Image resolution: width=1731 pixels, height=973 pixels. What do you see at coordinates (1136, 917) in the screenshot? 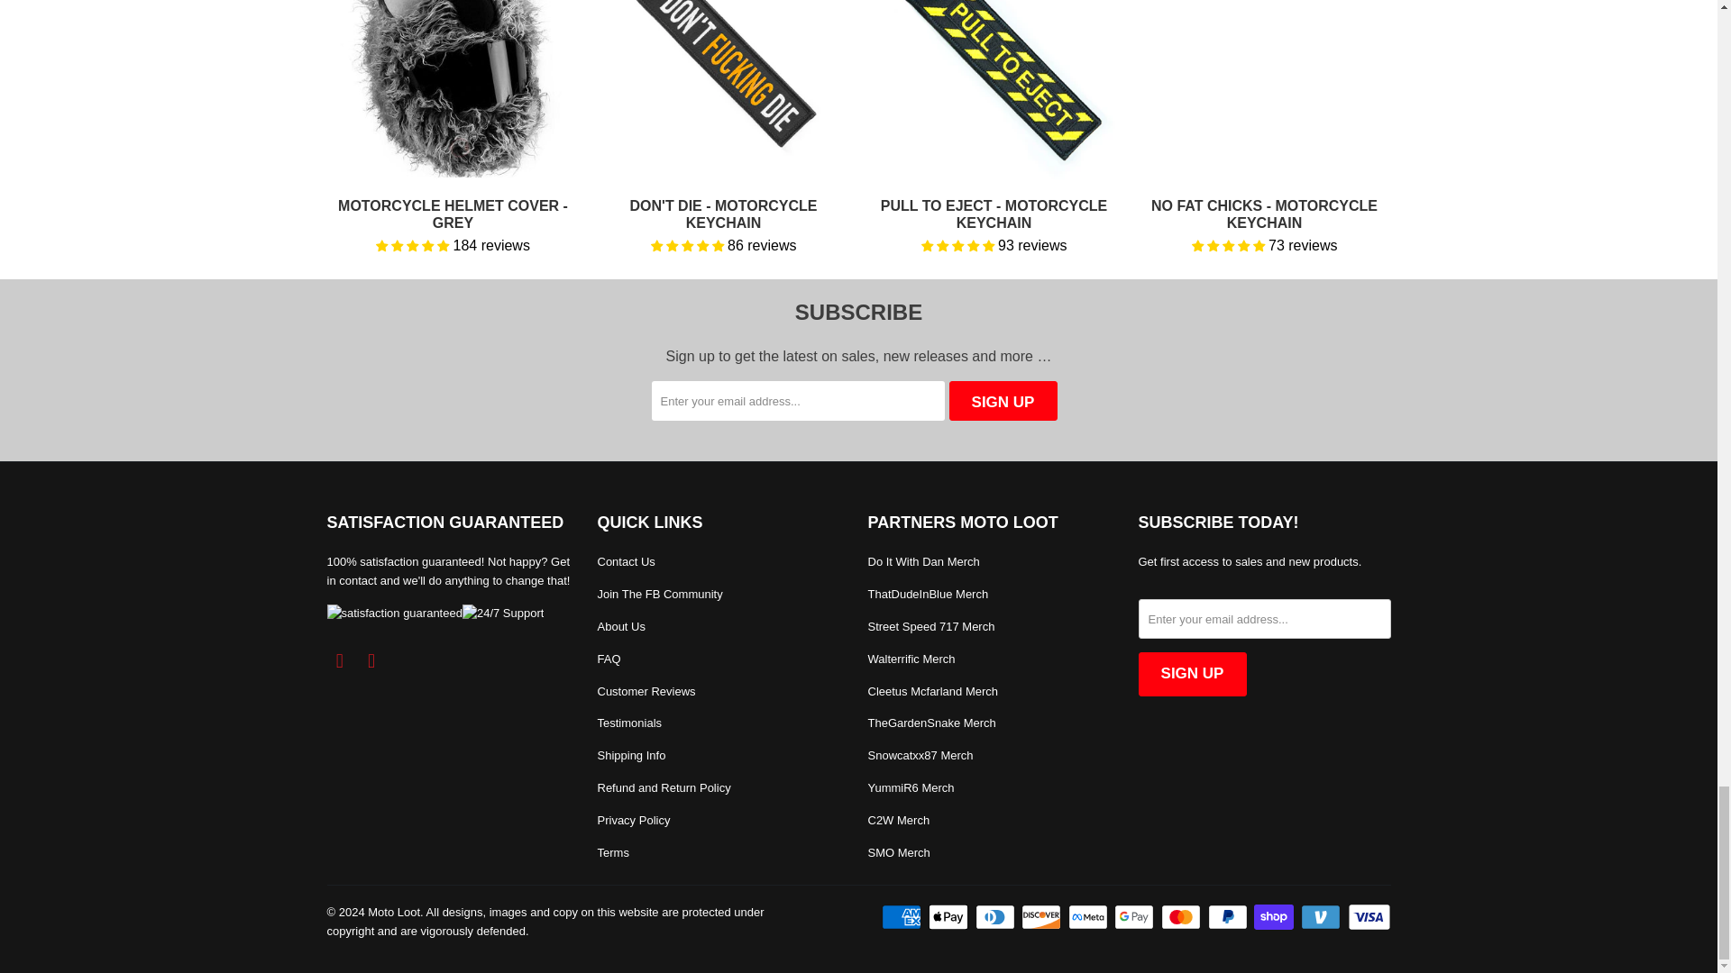
I see `Google Pay` at bounding box center [1136, 917].